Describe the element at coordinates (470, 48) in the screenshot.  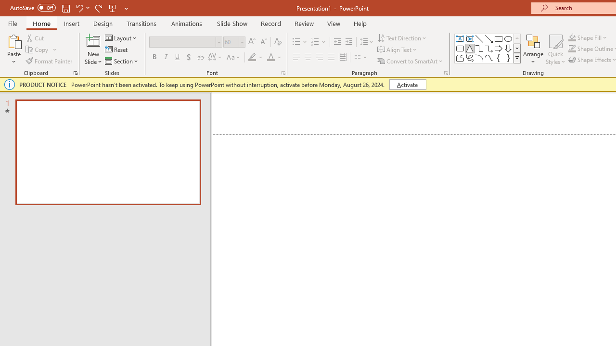
I see `Isosceles Triangle` at that location.